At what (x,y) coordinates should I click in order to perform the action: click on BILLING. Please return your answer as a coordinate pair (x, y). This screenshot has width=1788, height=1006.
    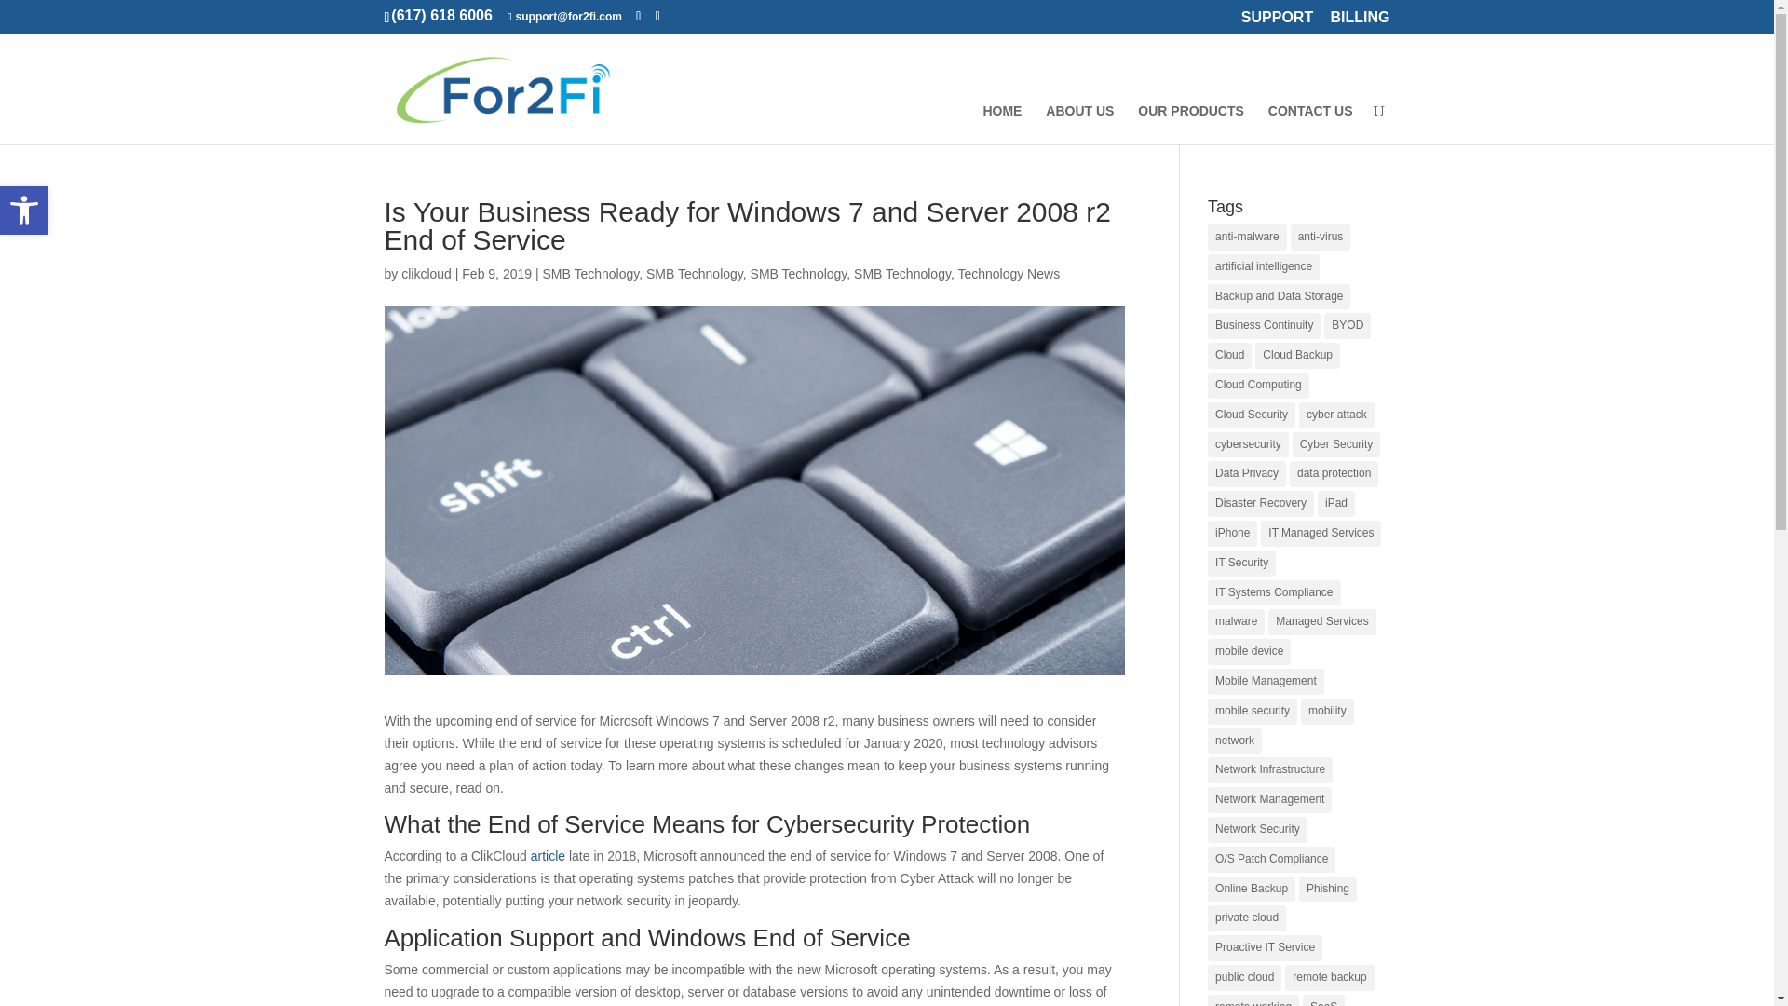
    Looking at the image, I should click on (1360, 22).